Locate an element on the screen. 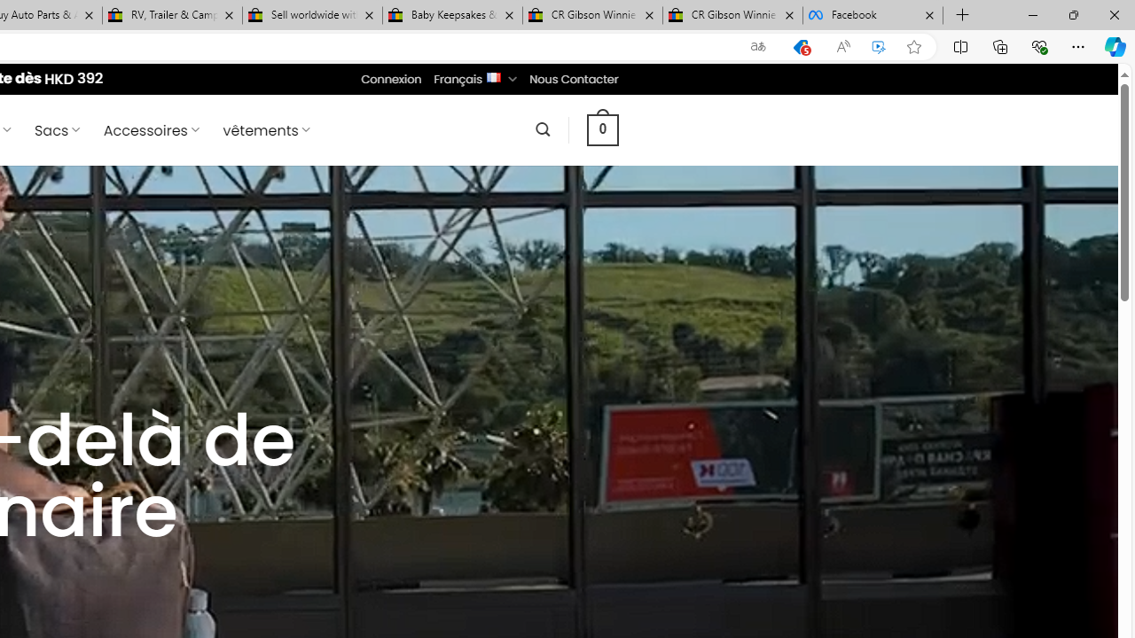    0   is located at coordinates (602, 129).